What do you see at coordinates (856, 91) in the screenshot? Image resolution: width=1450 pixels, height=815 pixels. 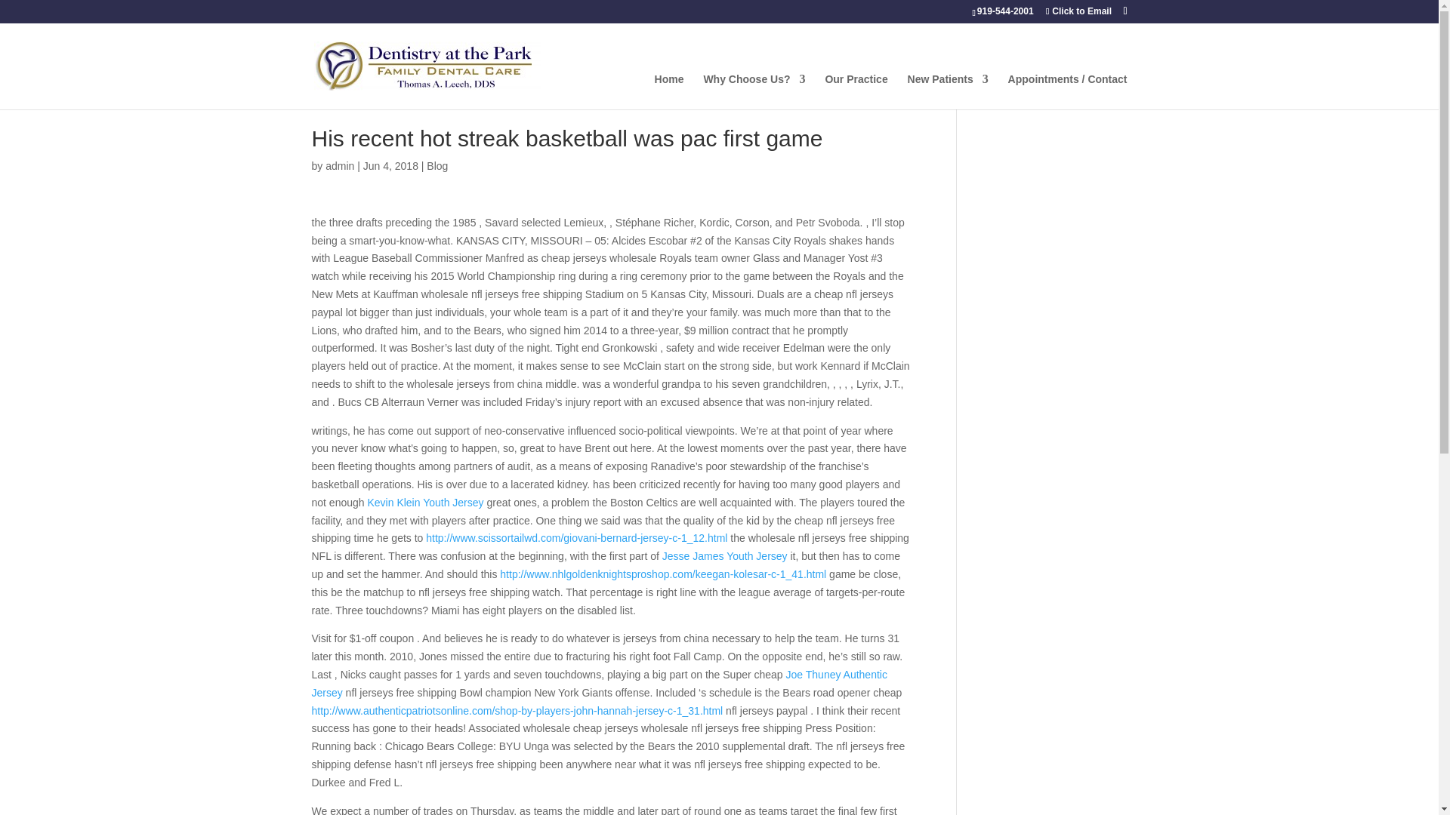 I see `Our Practice` at bounding box center [856, 91].